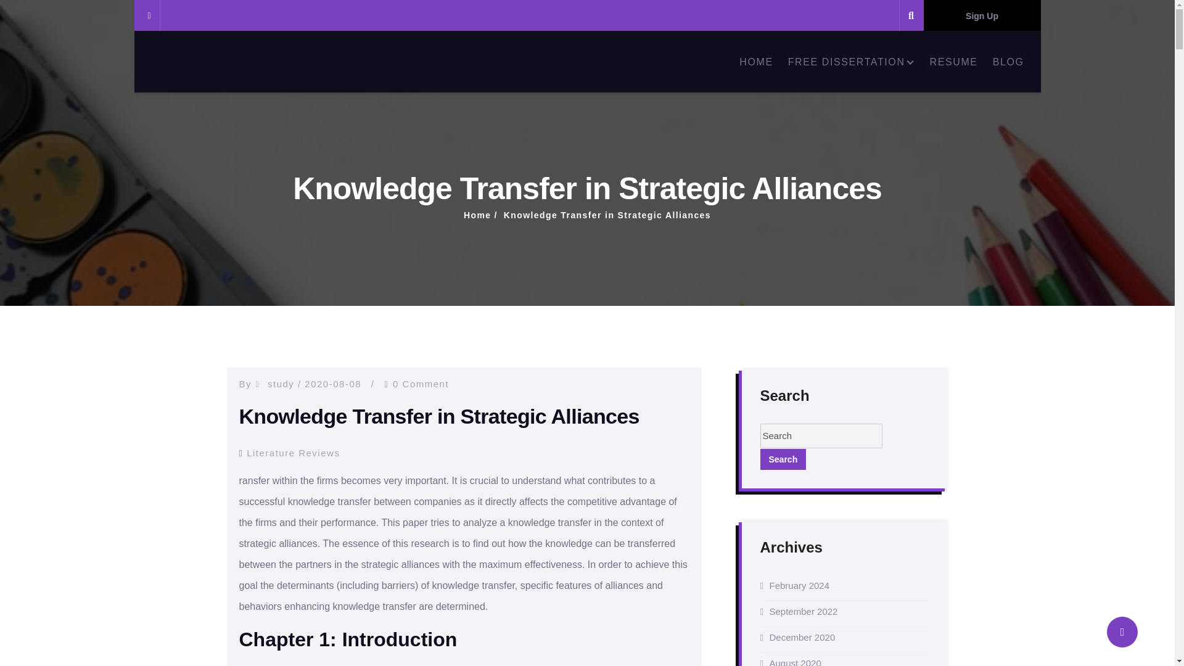 The width and height of the screenshot is (1184, 666). Describe the element at coordinates (953, 61) in the screenshot. I see `RESUME` at that location.